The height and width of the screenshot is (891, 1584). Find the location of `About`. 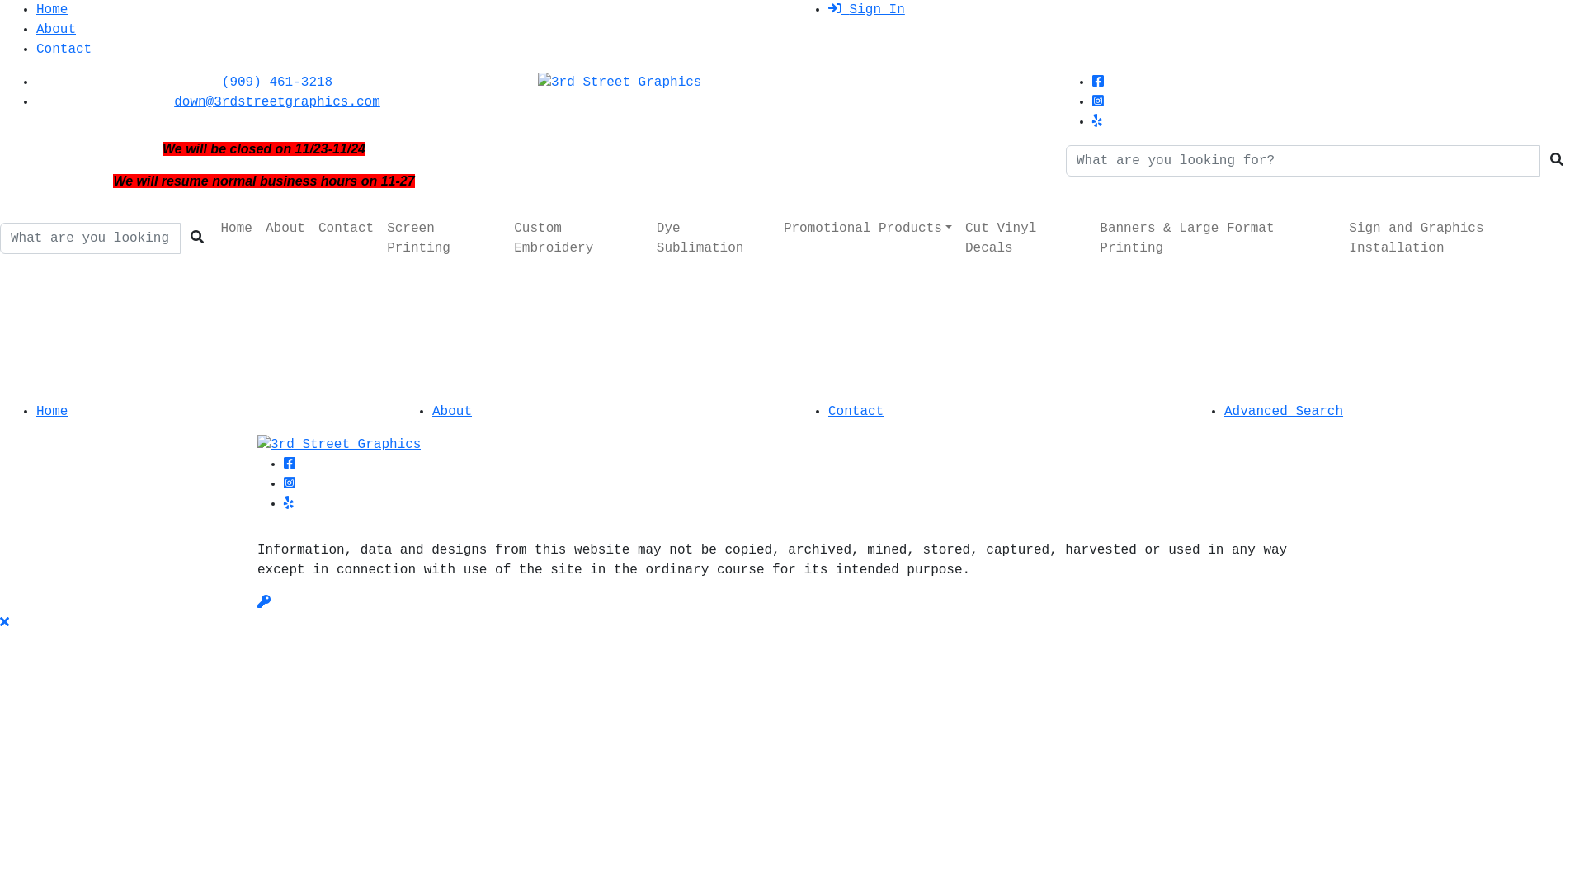

About is located at coordinates (56, 30).